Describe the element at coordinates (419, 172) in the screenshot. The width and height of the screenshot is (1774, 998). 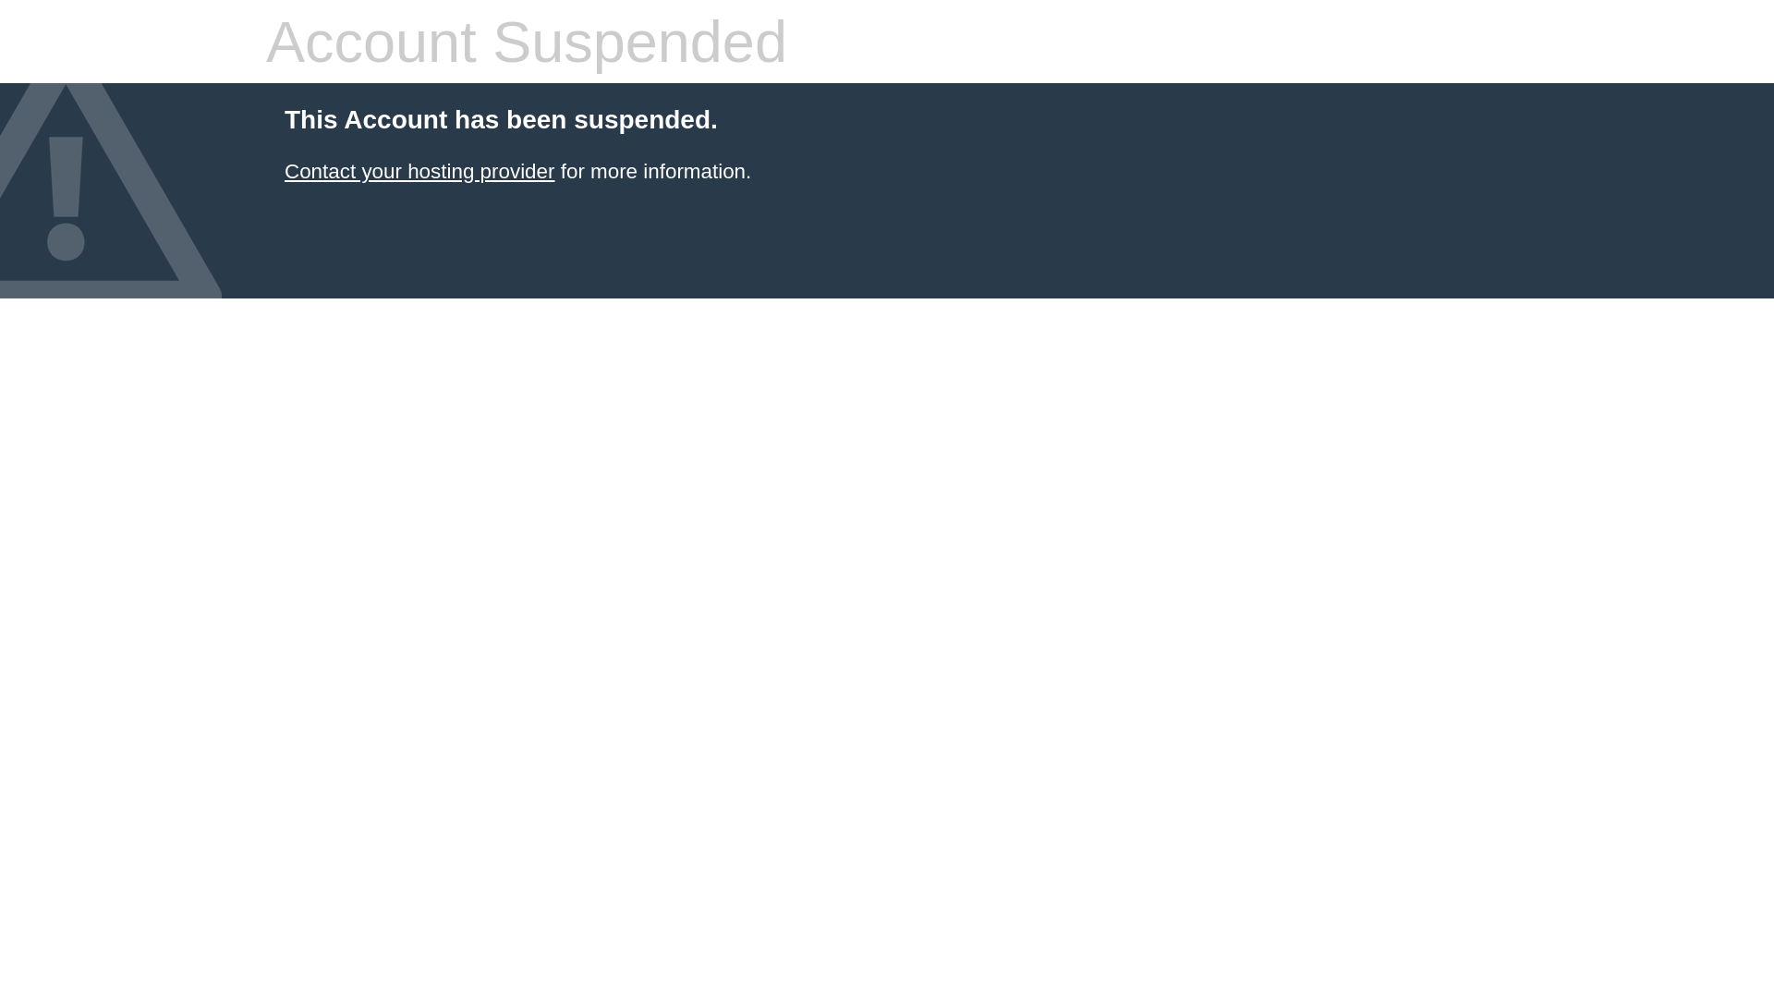
I see `Contact your hosting provider` at that location.